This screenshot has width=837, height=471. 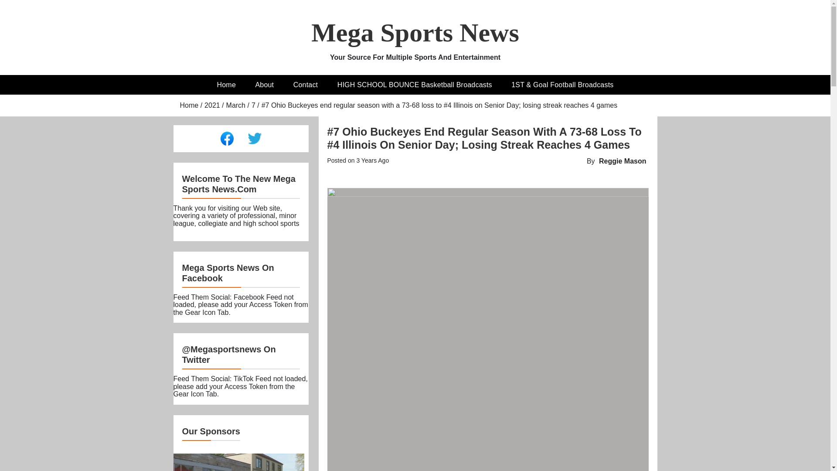 I want to click on Contact, so click(x=306, y=85).